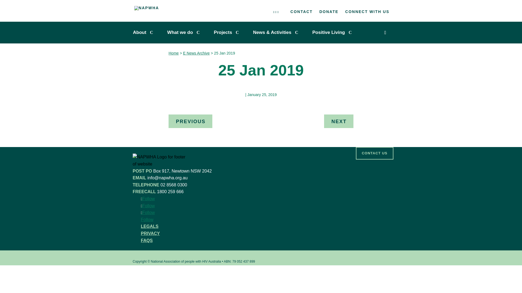 The height and width of the screenshot is (293, 522). I want to click on Follow, so click(148, 199).